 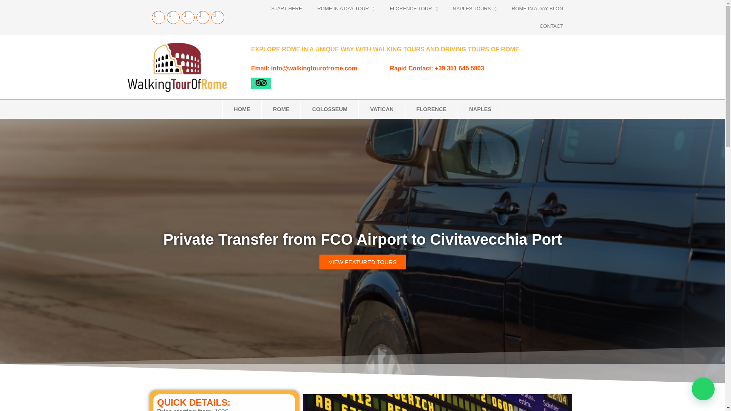 I want to click on ROME IN A DAY BLOG, so click(x=538, y=9).